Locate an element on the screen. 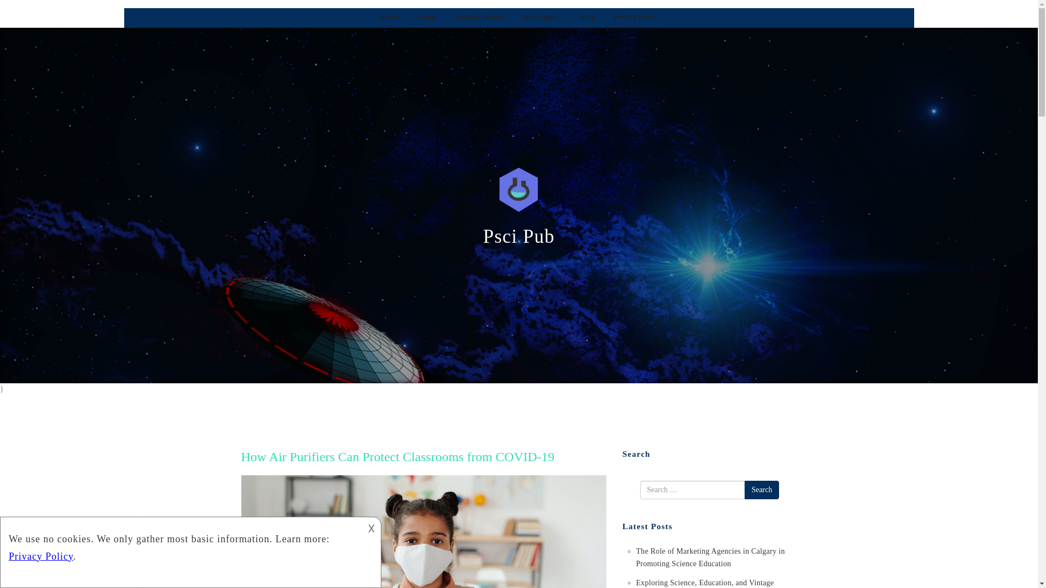  About is located at coordinates (427, 18).